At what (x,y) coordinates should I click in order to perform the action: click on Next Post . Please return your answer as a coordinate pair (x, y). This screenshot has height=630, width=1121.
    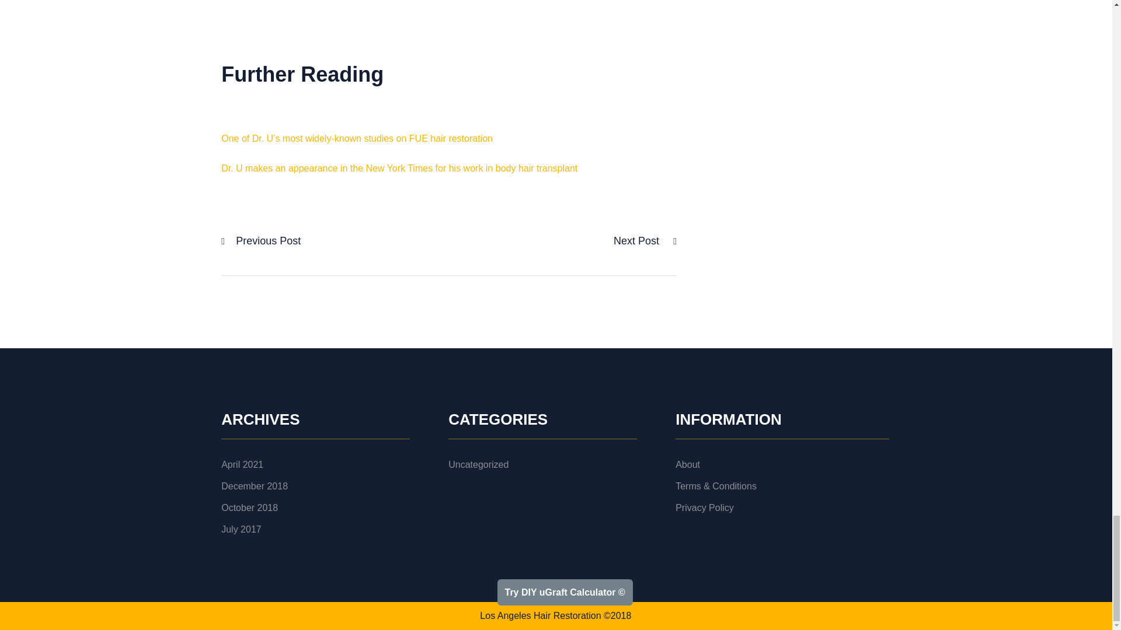
    Looking at the image, I should click on (638, 241).